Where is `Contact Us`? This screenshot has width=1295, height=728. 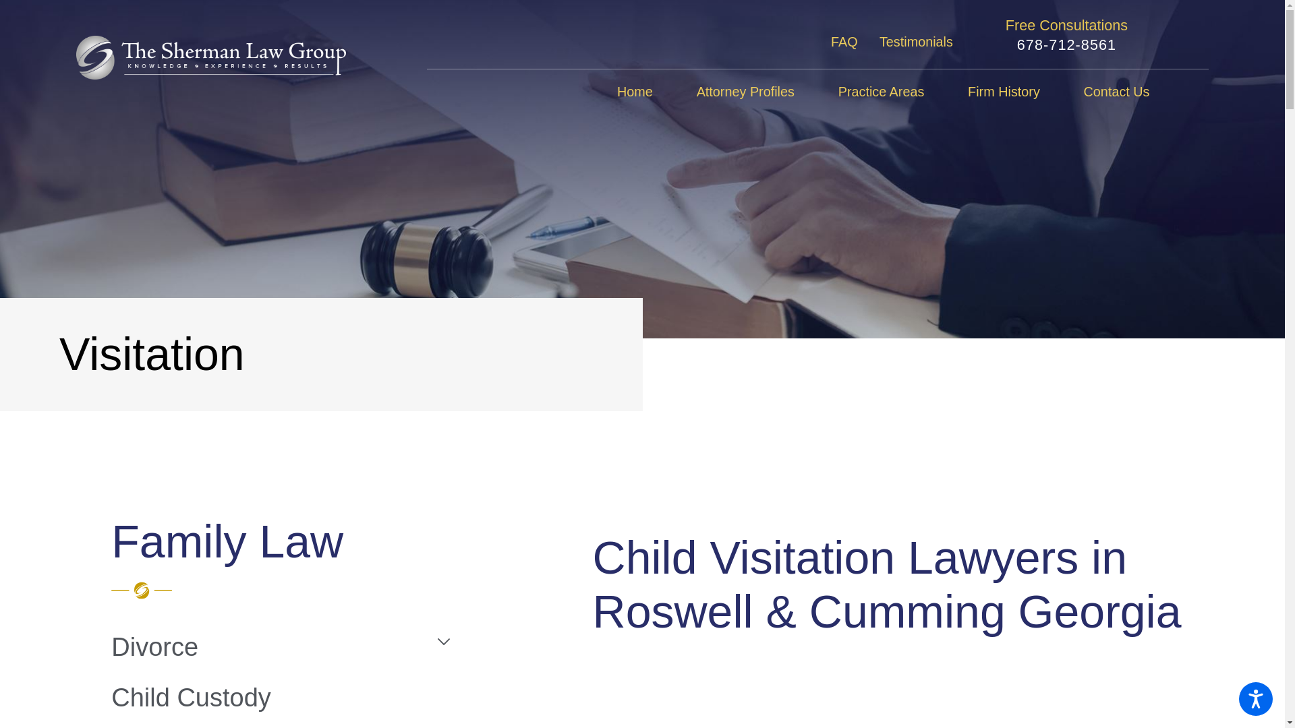 Contact Us is located at coordinates (1117, 92).